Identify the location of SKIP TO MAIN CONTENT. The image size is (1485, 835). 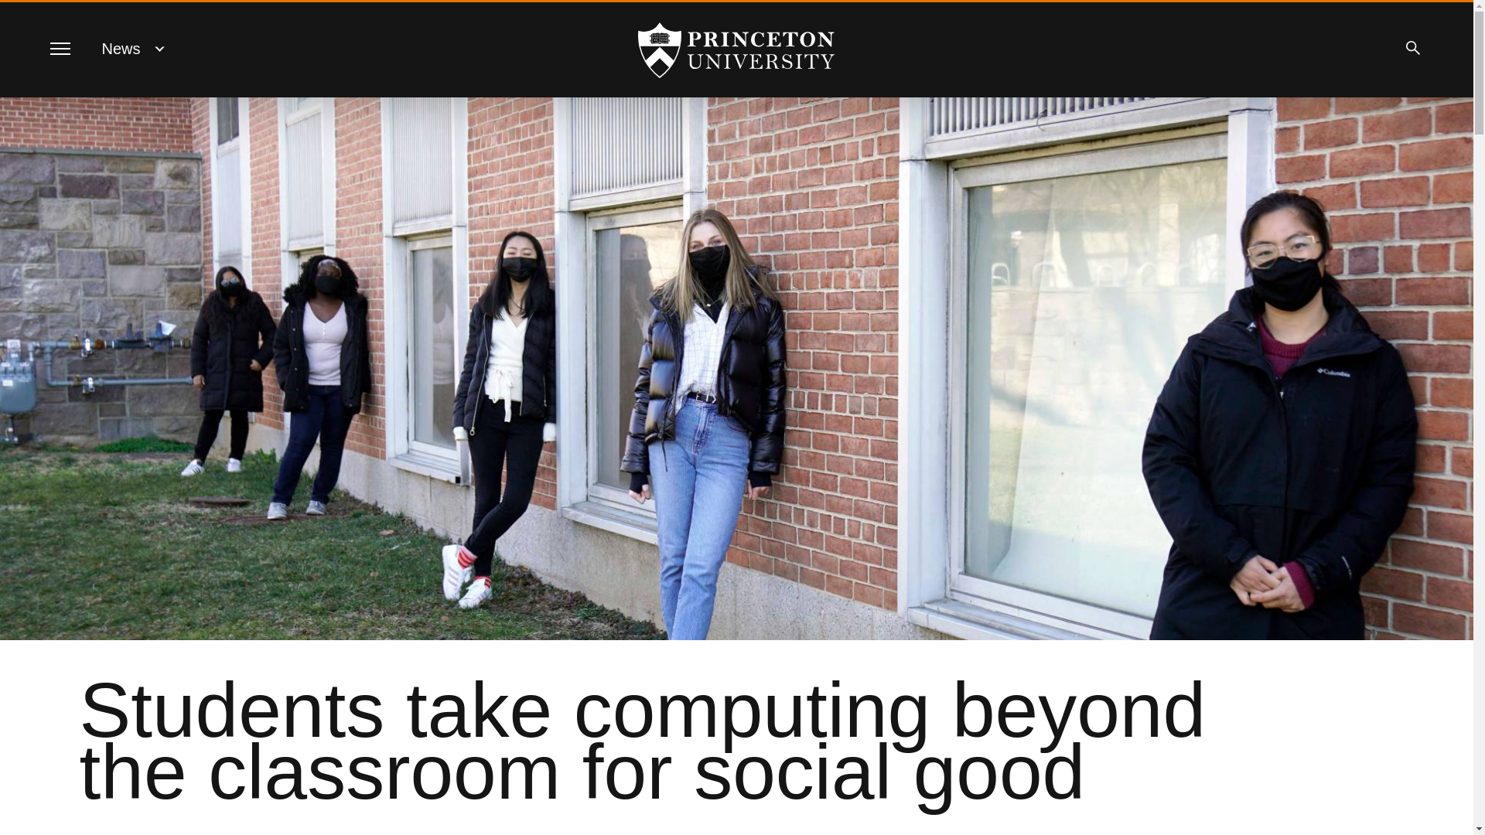
(23, 13).